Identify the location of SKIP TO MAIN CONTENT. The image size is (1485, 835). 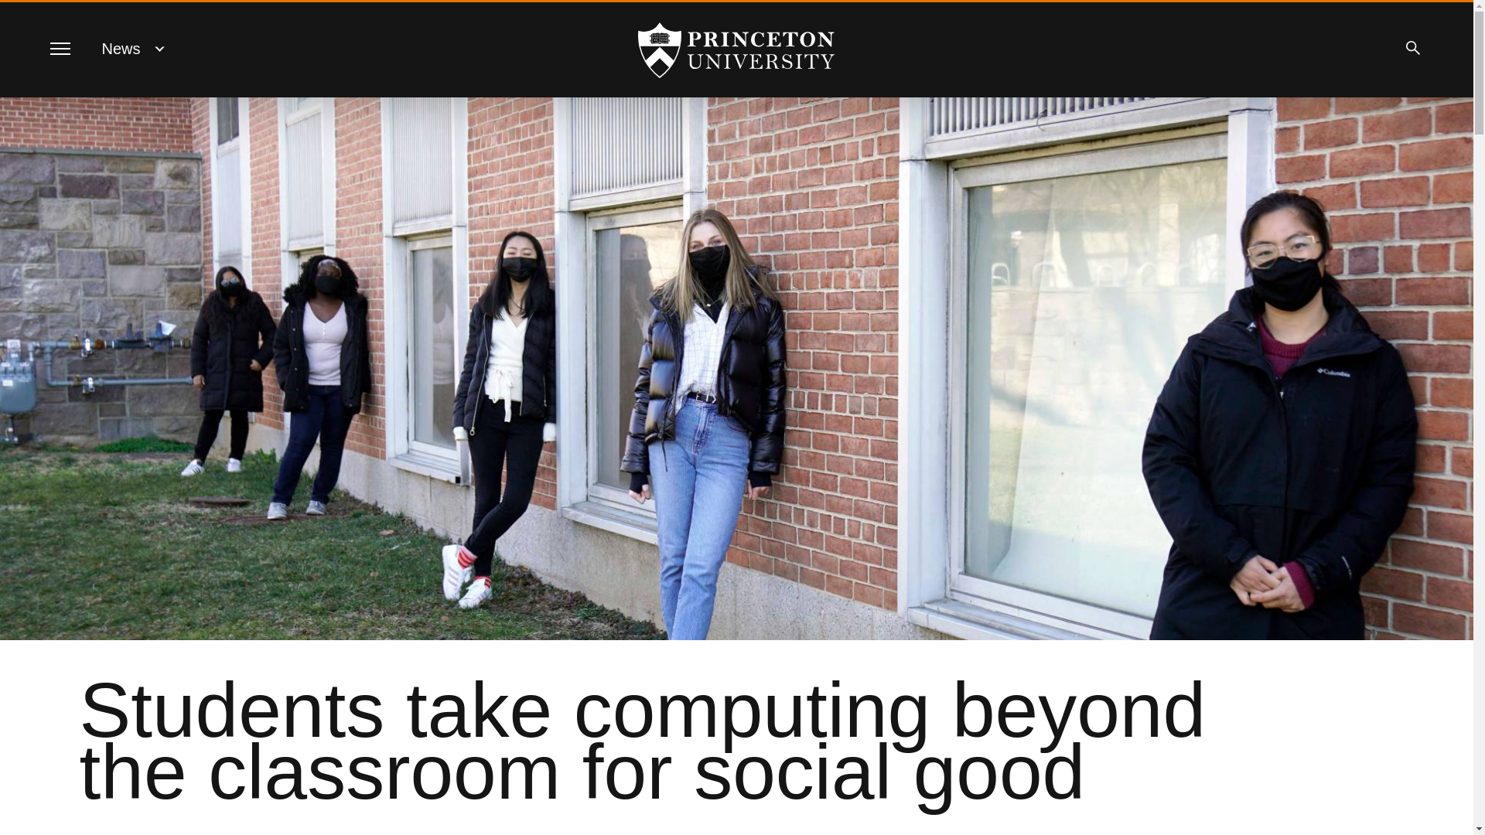
(23, 13).